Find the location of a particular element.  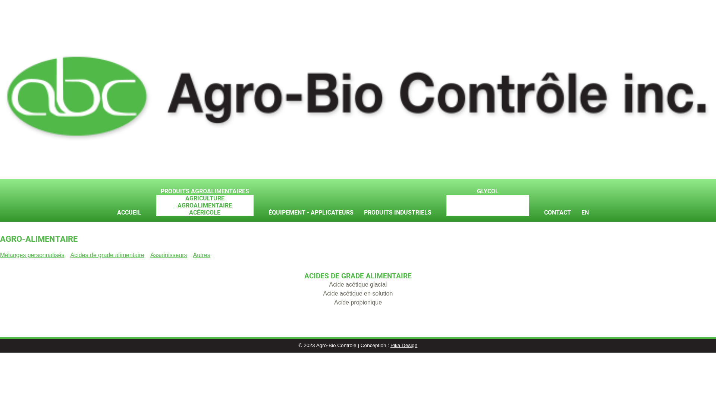

EN is located at coordinates (585, 213).